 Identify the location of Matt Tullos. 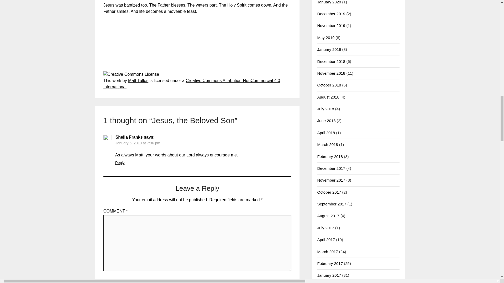
(138, 81).